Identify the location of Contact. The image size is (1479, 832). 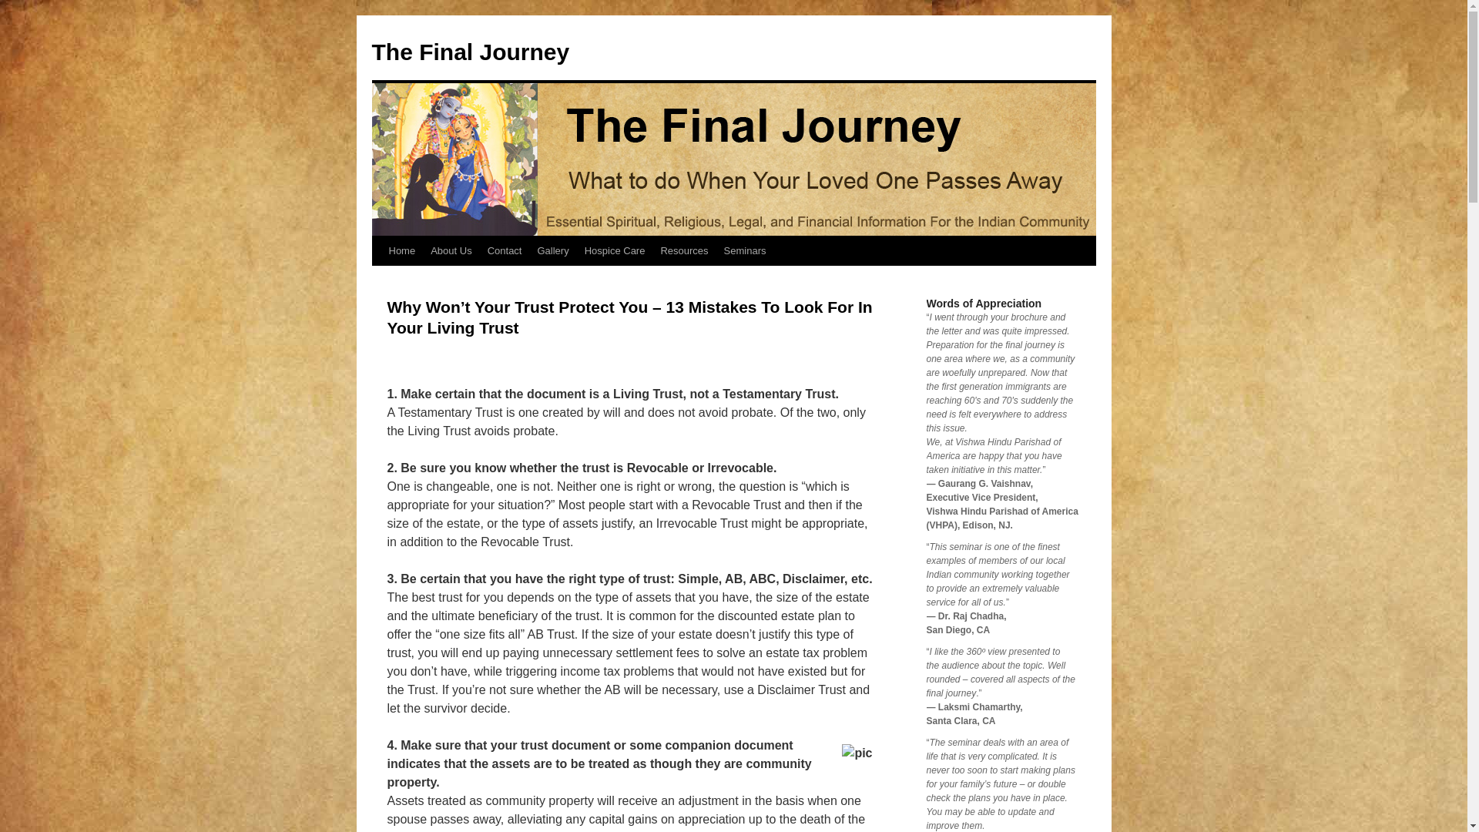
(504, 250).